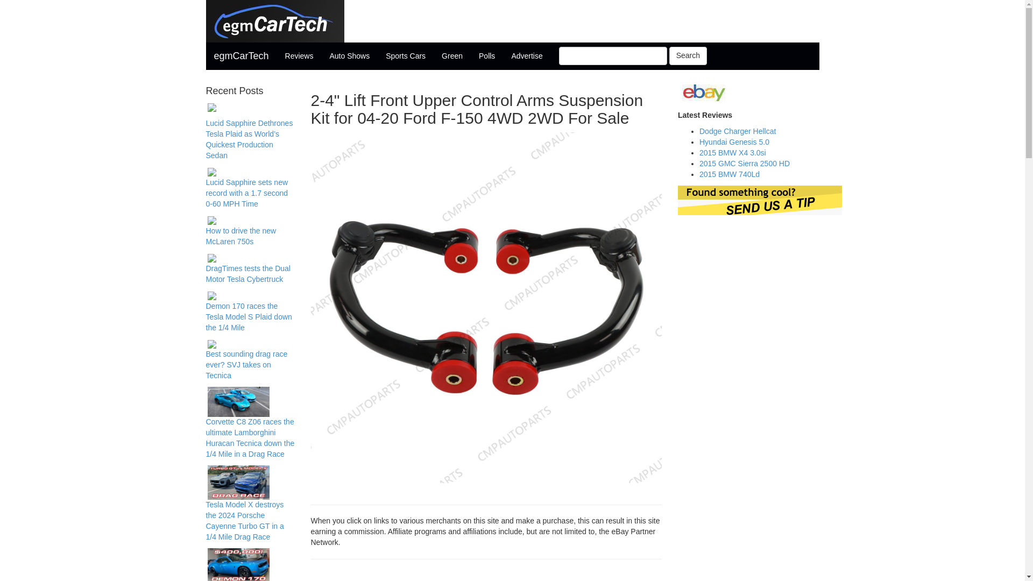 Image resolution: width=1033 pixels, height=581 pixels. Describe the element at coordinates (240, 236) in the screenshot. I see `How to drive the new McLaren 750s` at that location.